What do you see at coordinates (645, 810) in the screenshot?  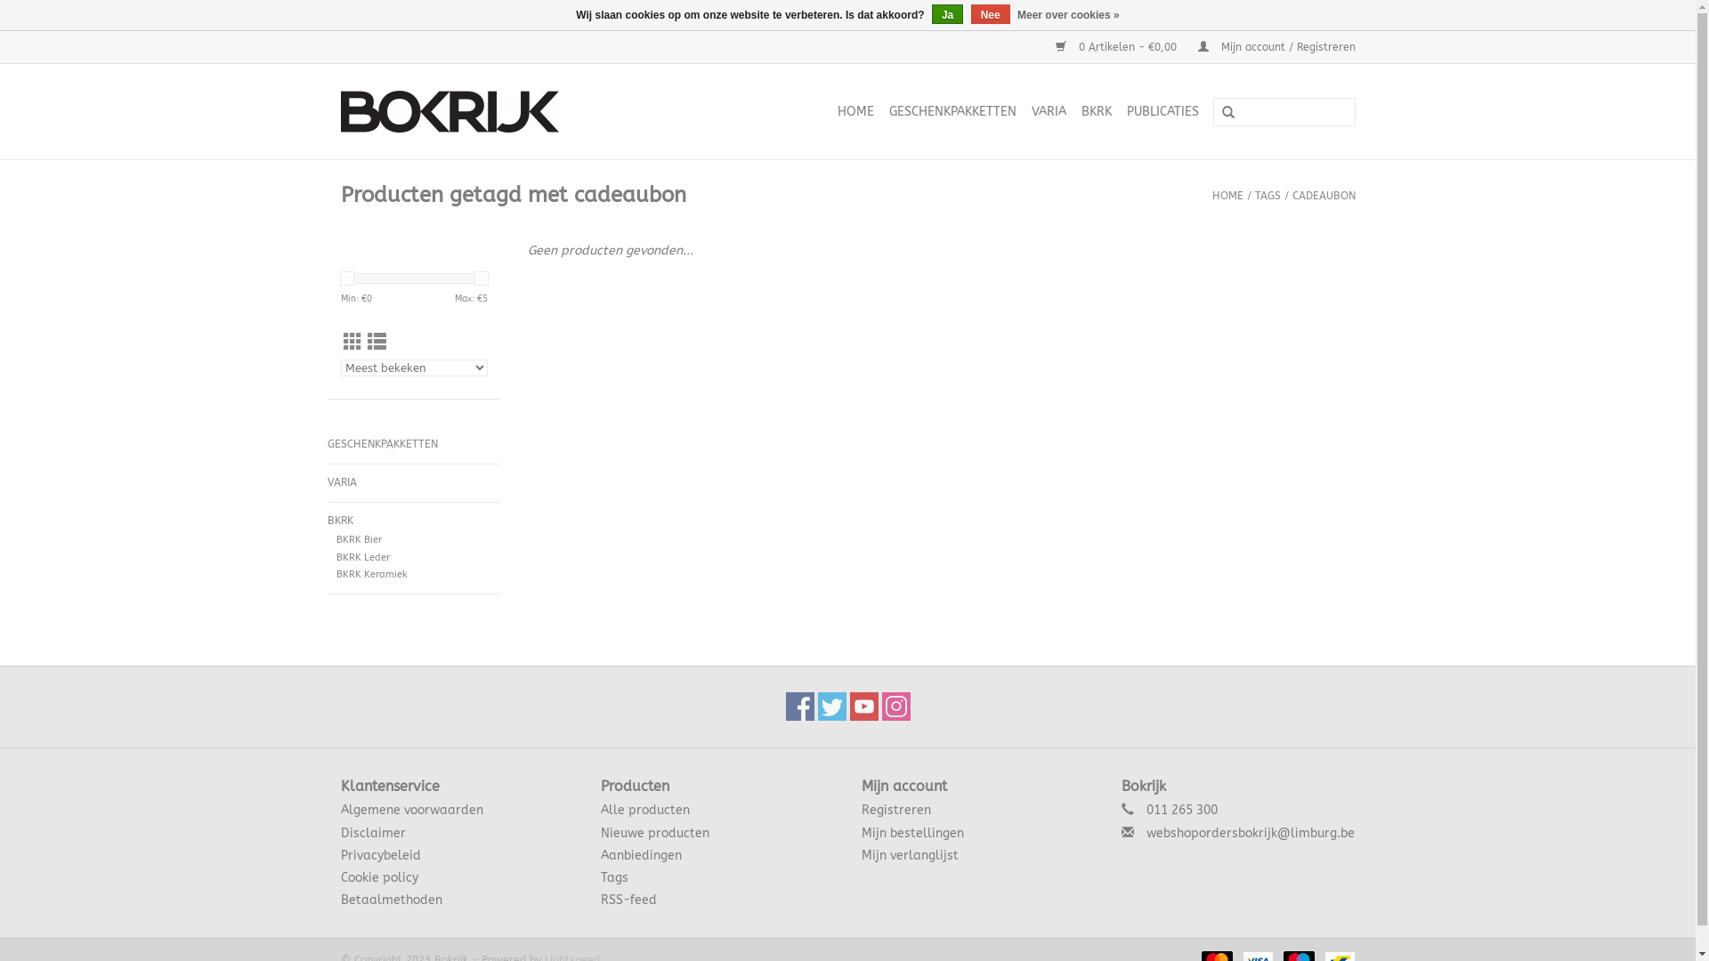 I see `Alle producten` at bounding box center [645, 810].